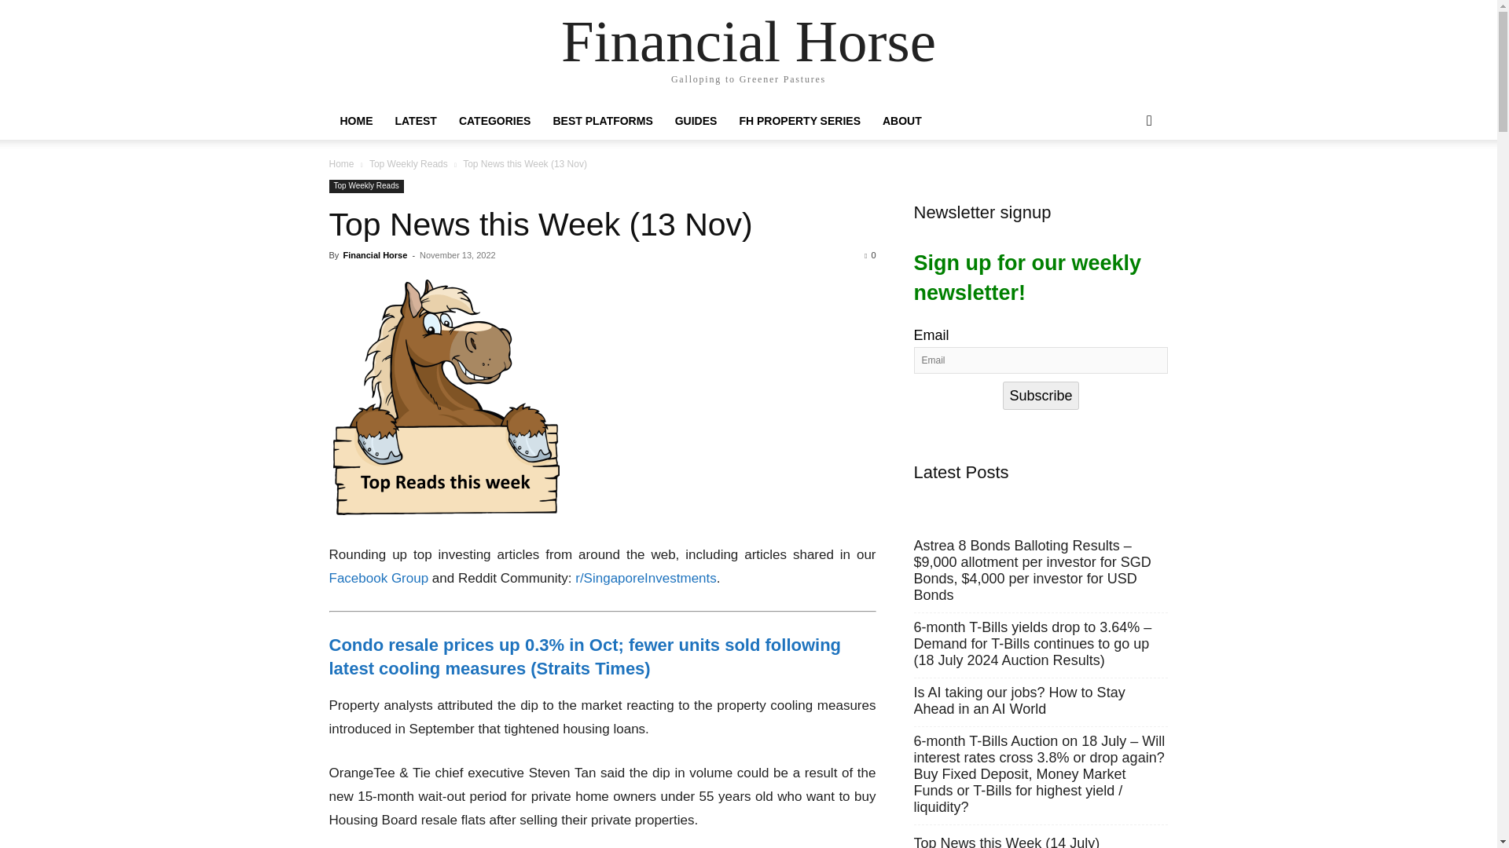 This screenshot has width=1509, height=848. What do you see at coordinates (748, 52) in the screenshot?
I see `Financial Horse Galloping to Greener Pastures` at bounding box center [748, 52].